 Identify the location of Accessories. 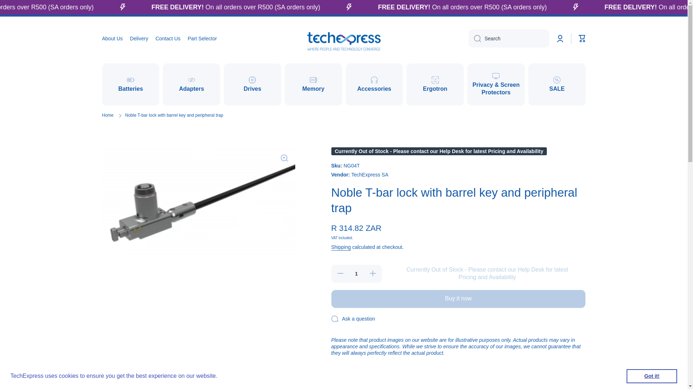
(375, 84).